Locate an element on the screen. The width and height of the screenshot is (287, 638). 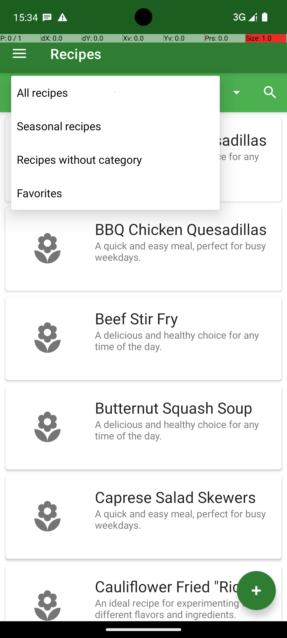
Favorites is located at coordinates (115, 193).